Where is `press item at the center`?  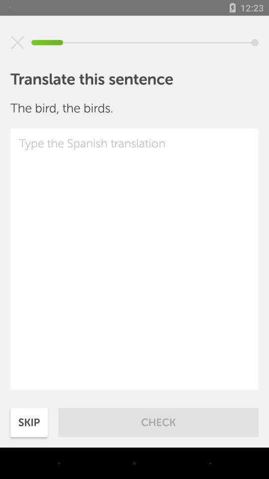 press item at the center is located at coordinates (134, 259).